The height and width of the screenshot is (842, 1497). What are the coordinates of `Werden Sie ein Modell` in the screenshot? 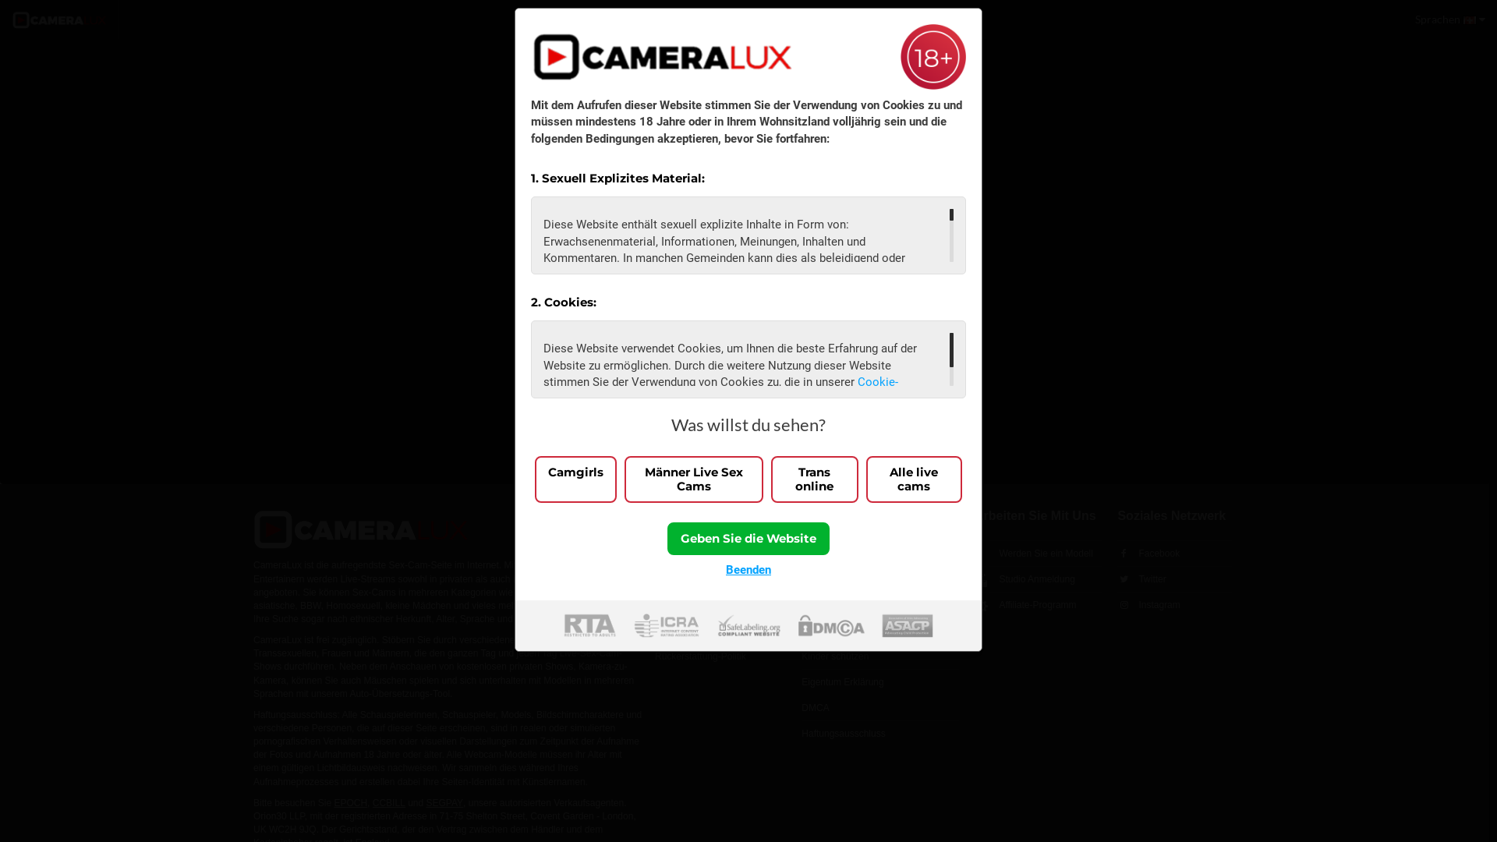 It's located at (1039, 554).